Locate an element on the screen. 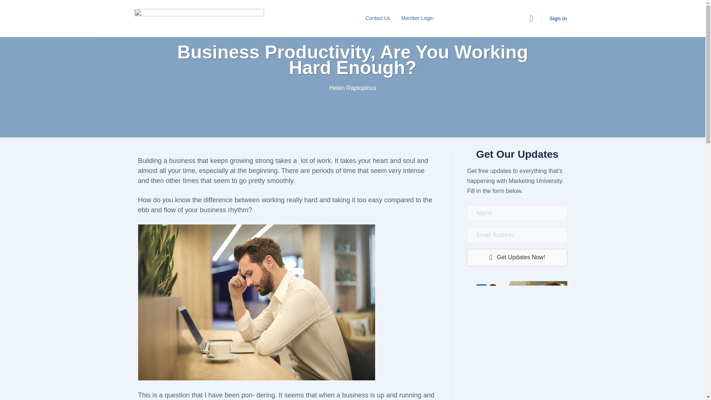 The height and width of the screenshot is (400, 711). Get Updates Now! is located at coordinates (517, 257).